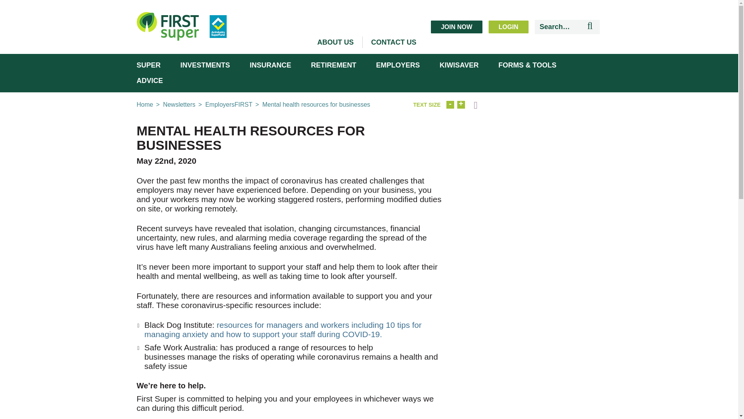 This screenshot has height=419, width=744. What do you see at coordinates (148, 65) in the screenshot?
I see `SUPER` at bounding box center [148, 65].